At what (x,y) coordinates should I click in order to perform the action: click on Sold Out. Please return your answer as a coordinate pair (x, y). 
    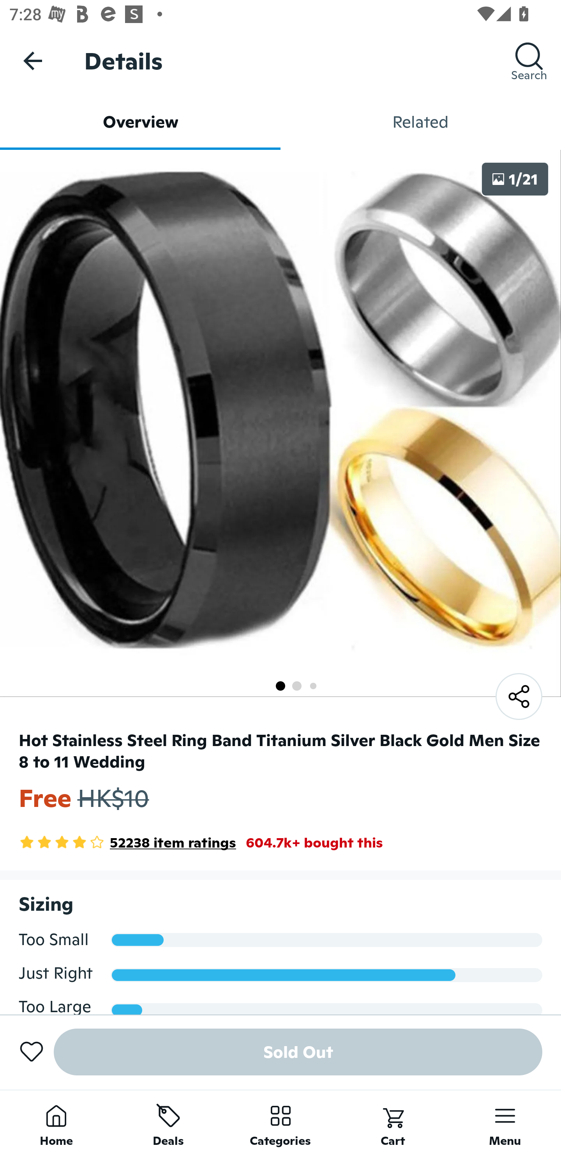
    Looking at the image, I should click on (298, 1052).